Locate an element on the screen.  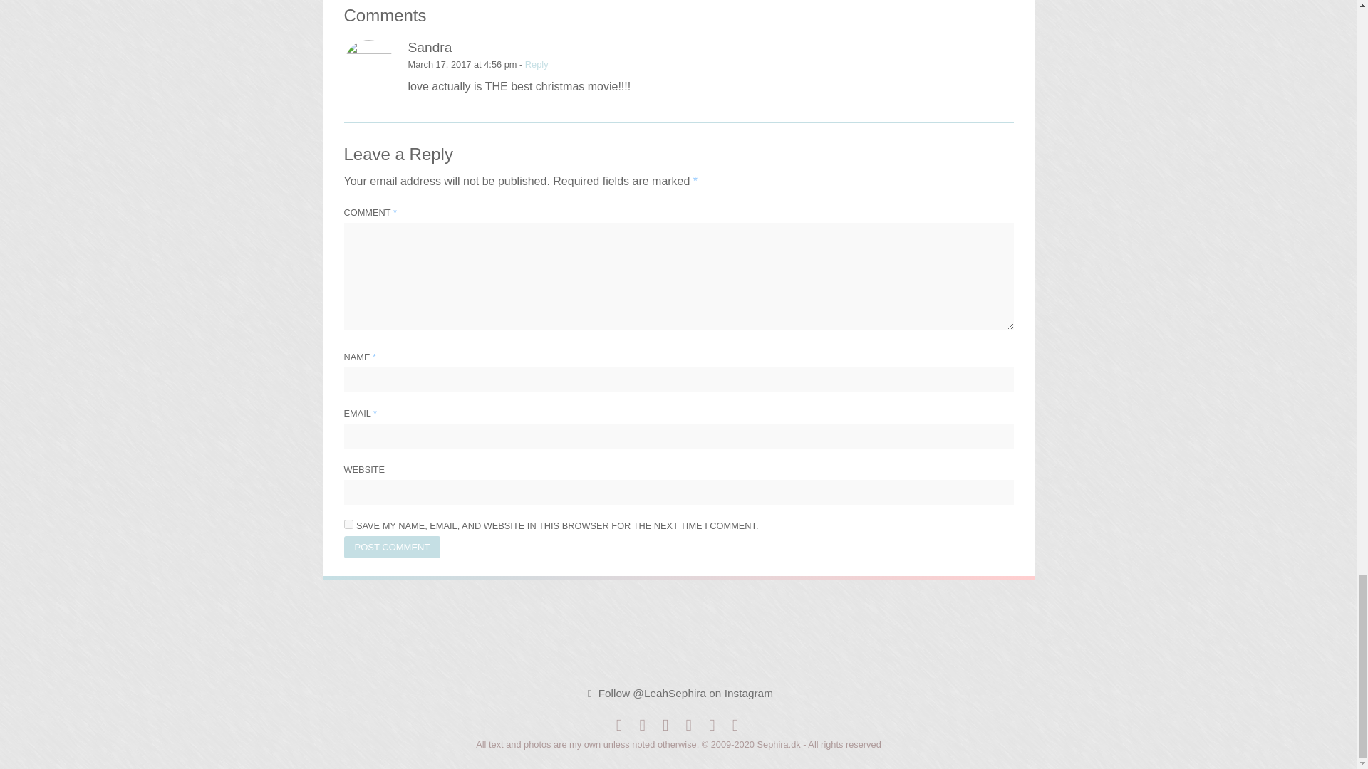
Facebook is located at coordinates (618, 725).